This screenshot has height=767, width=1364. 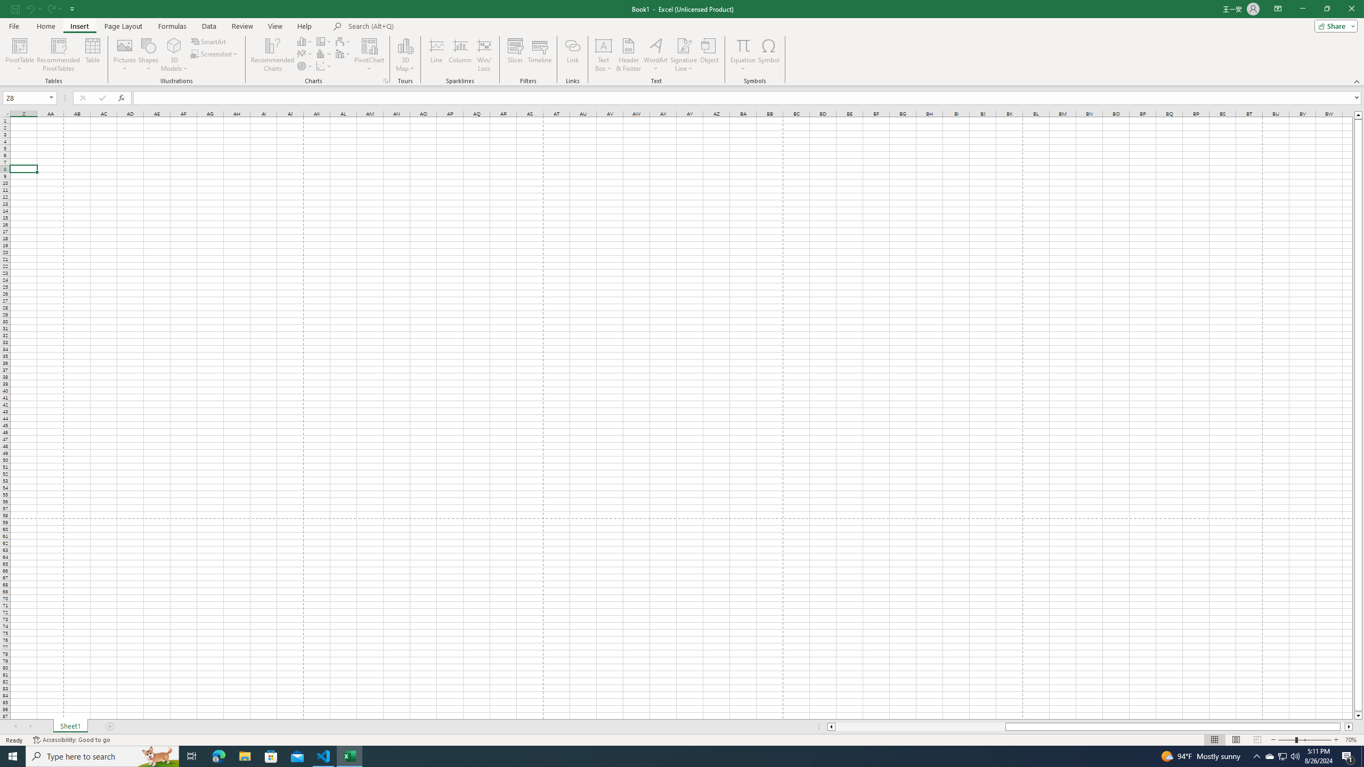 What do you see at coordinates (710, 55) in the screenshot?
I see `Object...` at bounding box center [710, 55].